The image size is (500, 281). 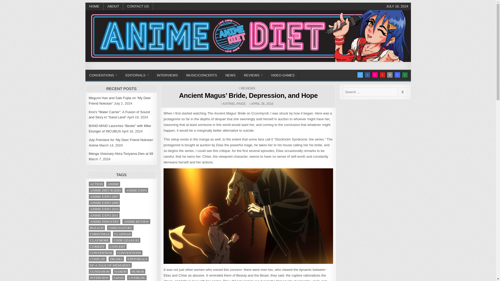 I want to click on Facebook, so click(x=367, y=75).